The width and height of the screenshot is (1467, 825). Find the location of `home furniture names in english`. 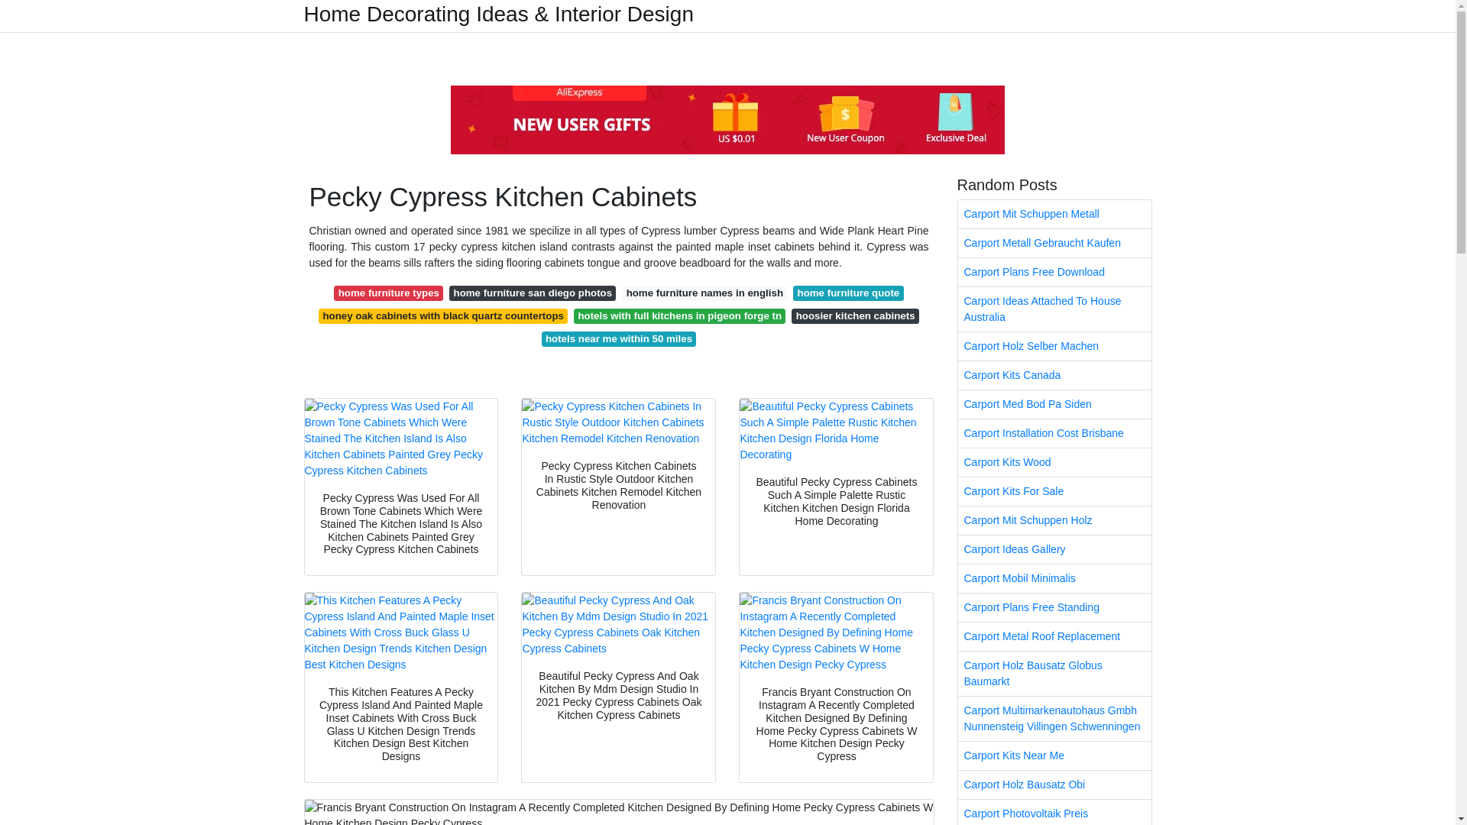

home furniture names in english is located at coordinates (704, 293).